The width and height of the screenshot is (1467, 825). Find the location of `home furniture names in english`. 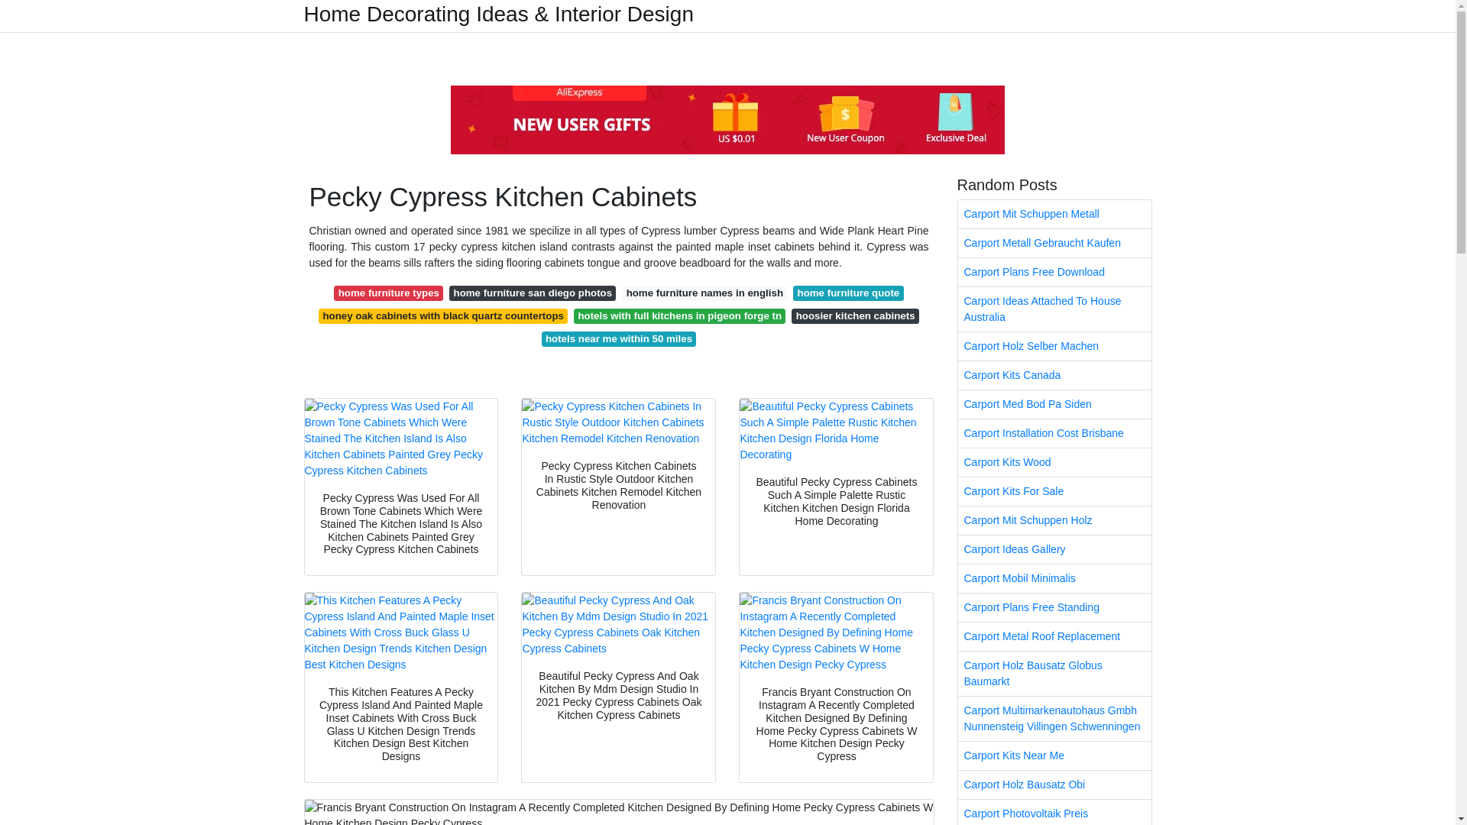

home furniture names in english is located at coordinates (704, 293).